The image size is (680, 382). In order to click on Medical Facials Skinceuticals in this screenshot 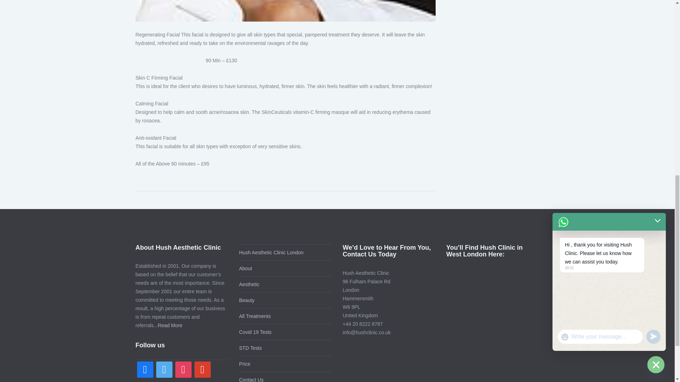, I will do `click(285, 11)`.